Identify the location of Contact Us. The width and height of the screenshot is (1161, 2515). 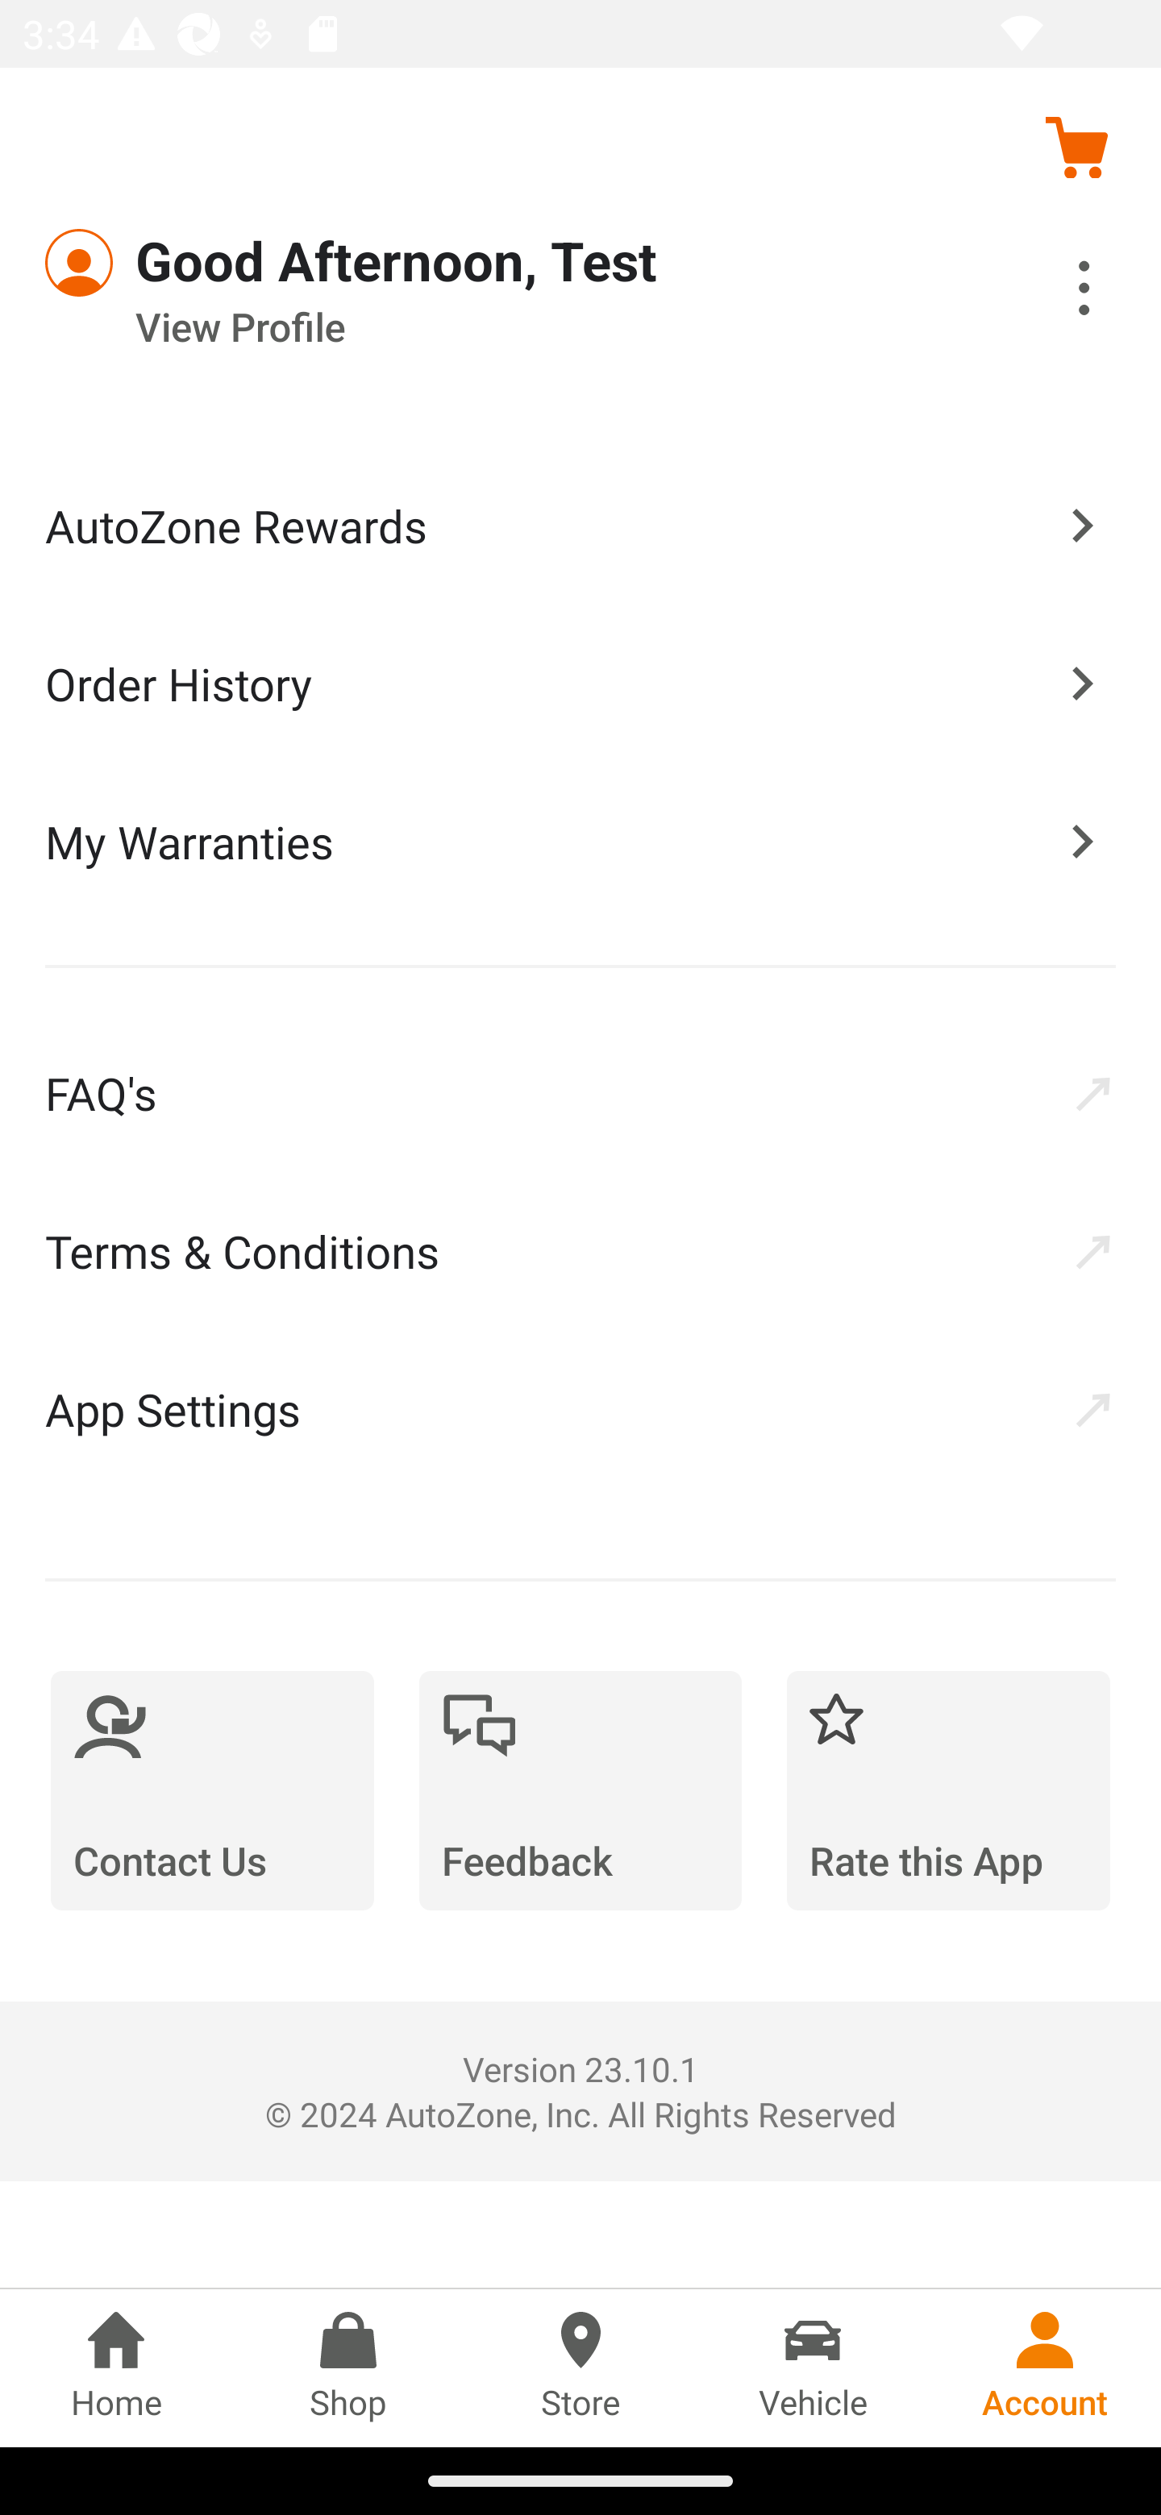
(212, 1790).